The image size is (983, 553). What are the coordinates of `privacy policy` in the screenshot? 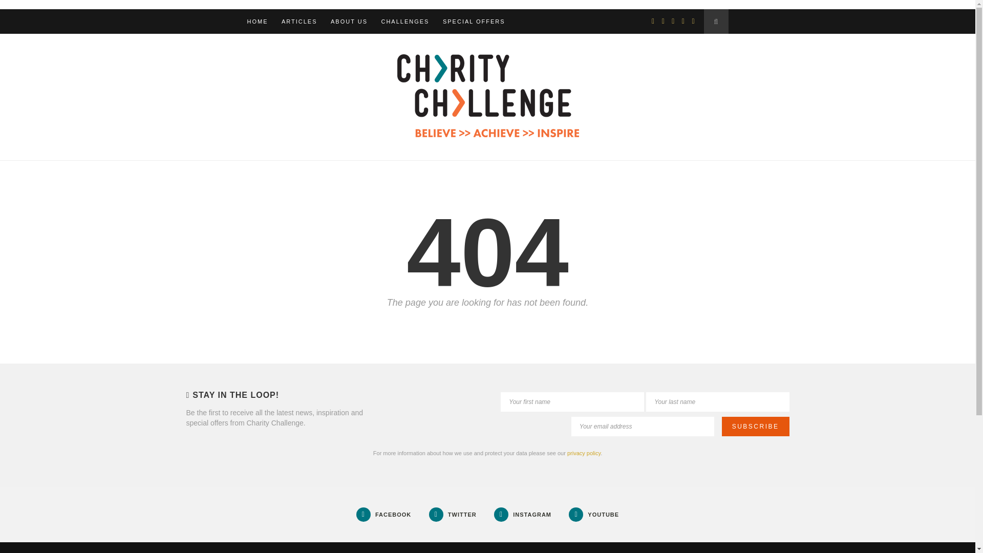 It's located at (584, 453).